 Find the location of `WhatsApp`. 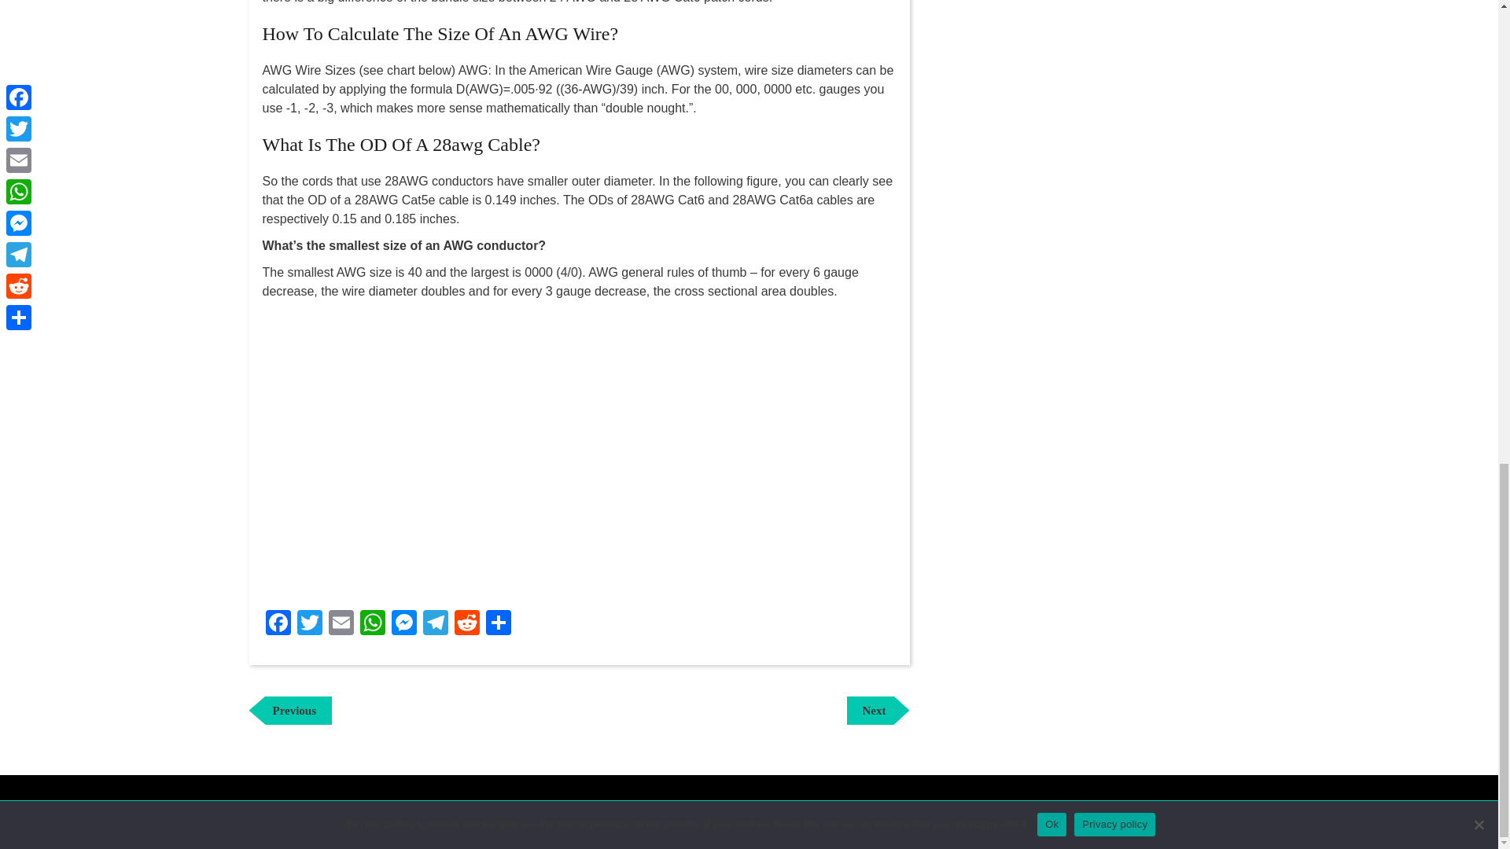

WhatsApp is located at coordinates (278, 624).